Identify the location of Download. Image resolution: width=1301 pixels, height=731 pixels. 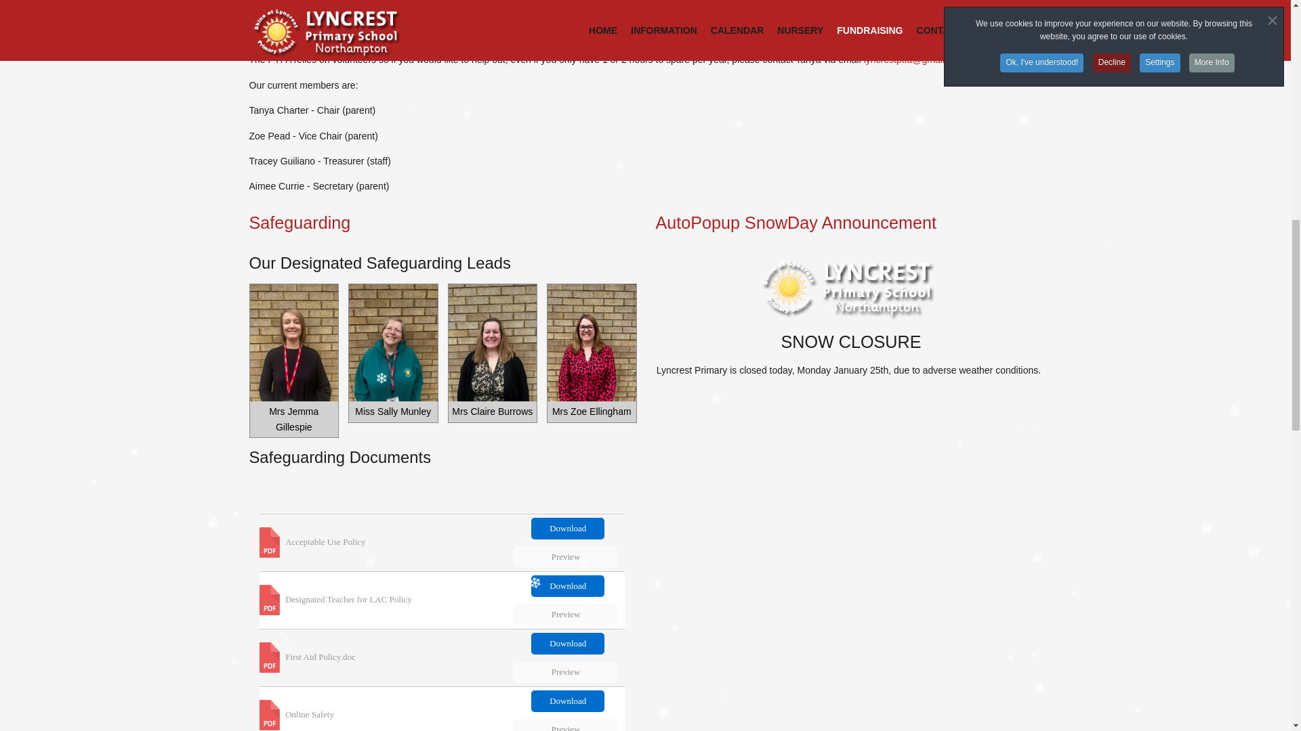
(568, 701).